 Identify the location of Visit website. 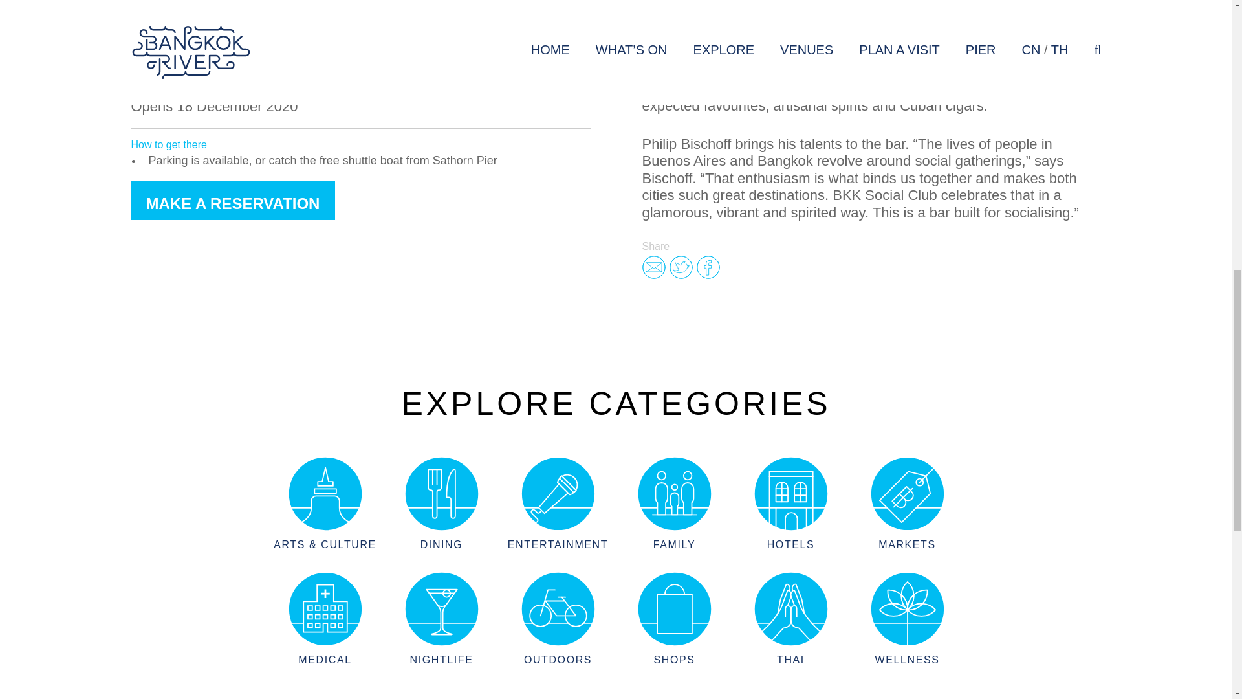
(245, 4).